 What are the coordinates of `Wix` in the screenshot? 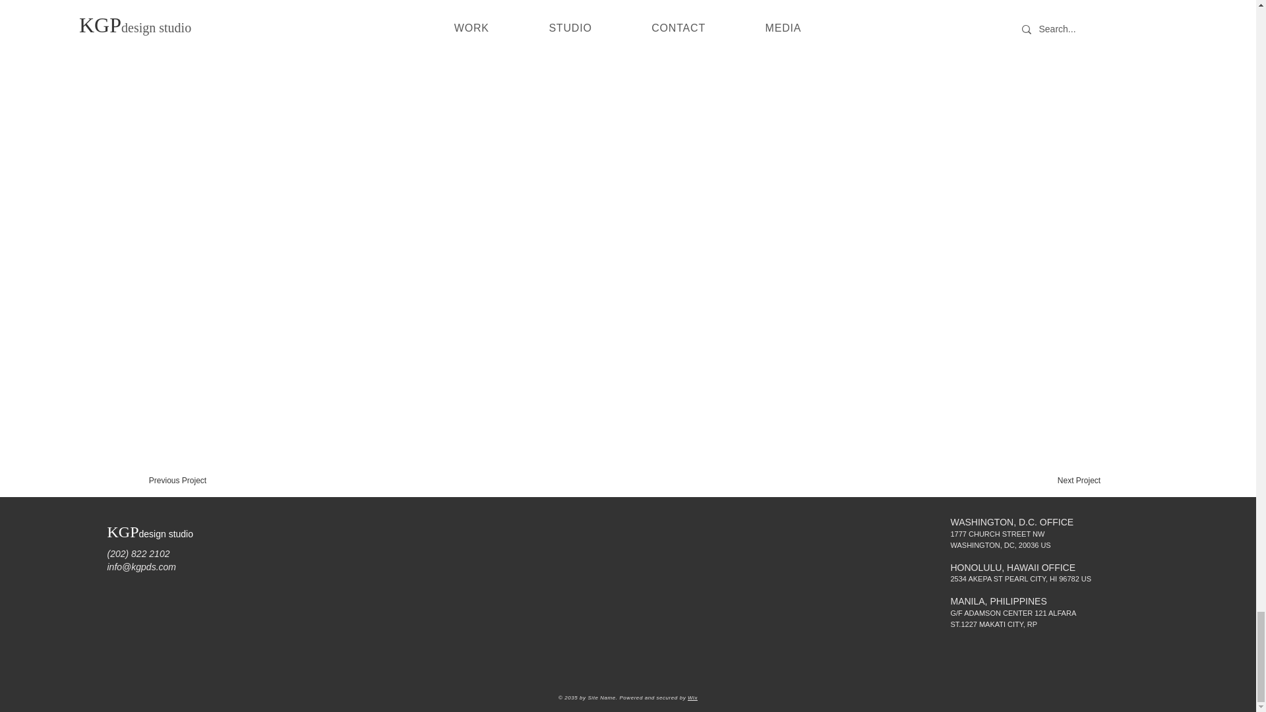 It's located at (692, 697).